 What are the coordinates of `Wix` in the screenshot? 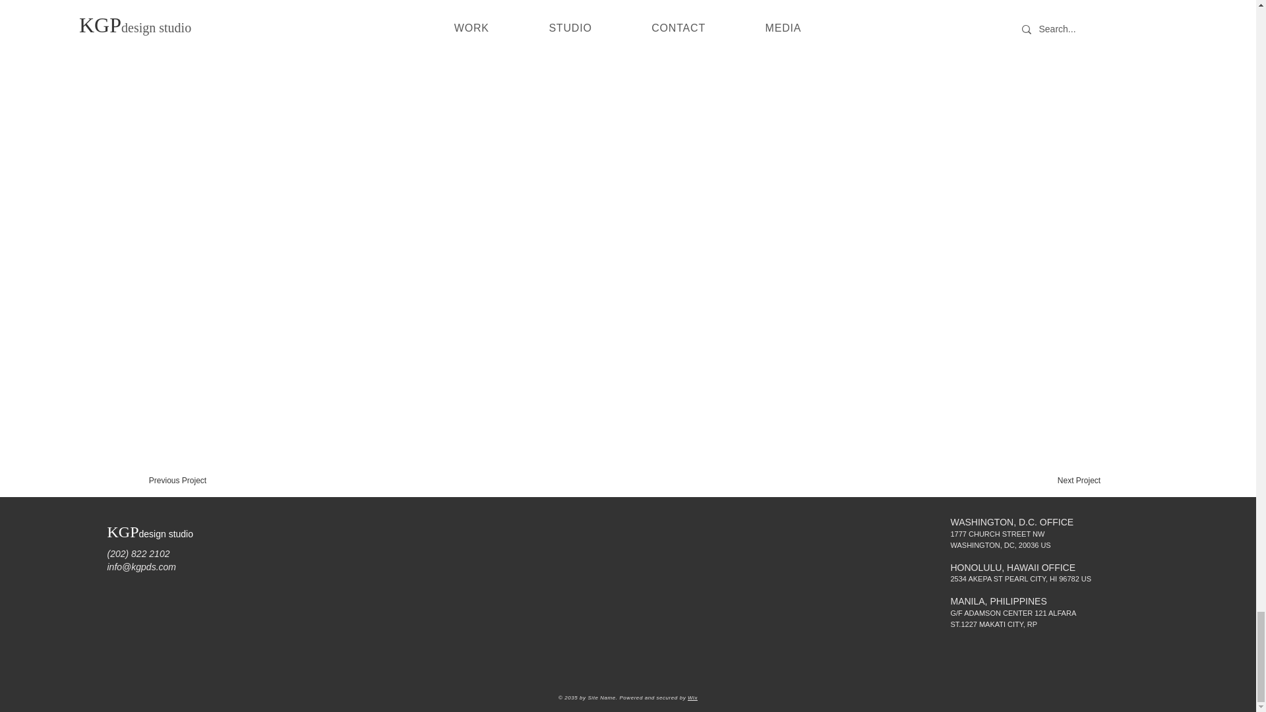 It's located at (692, 697).